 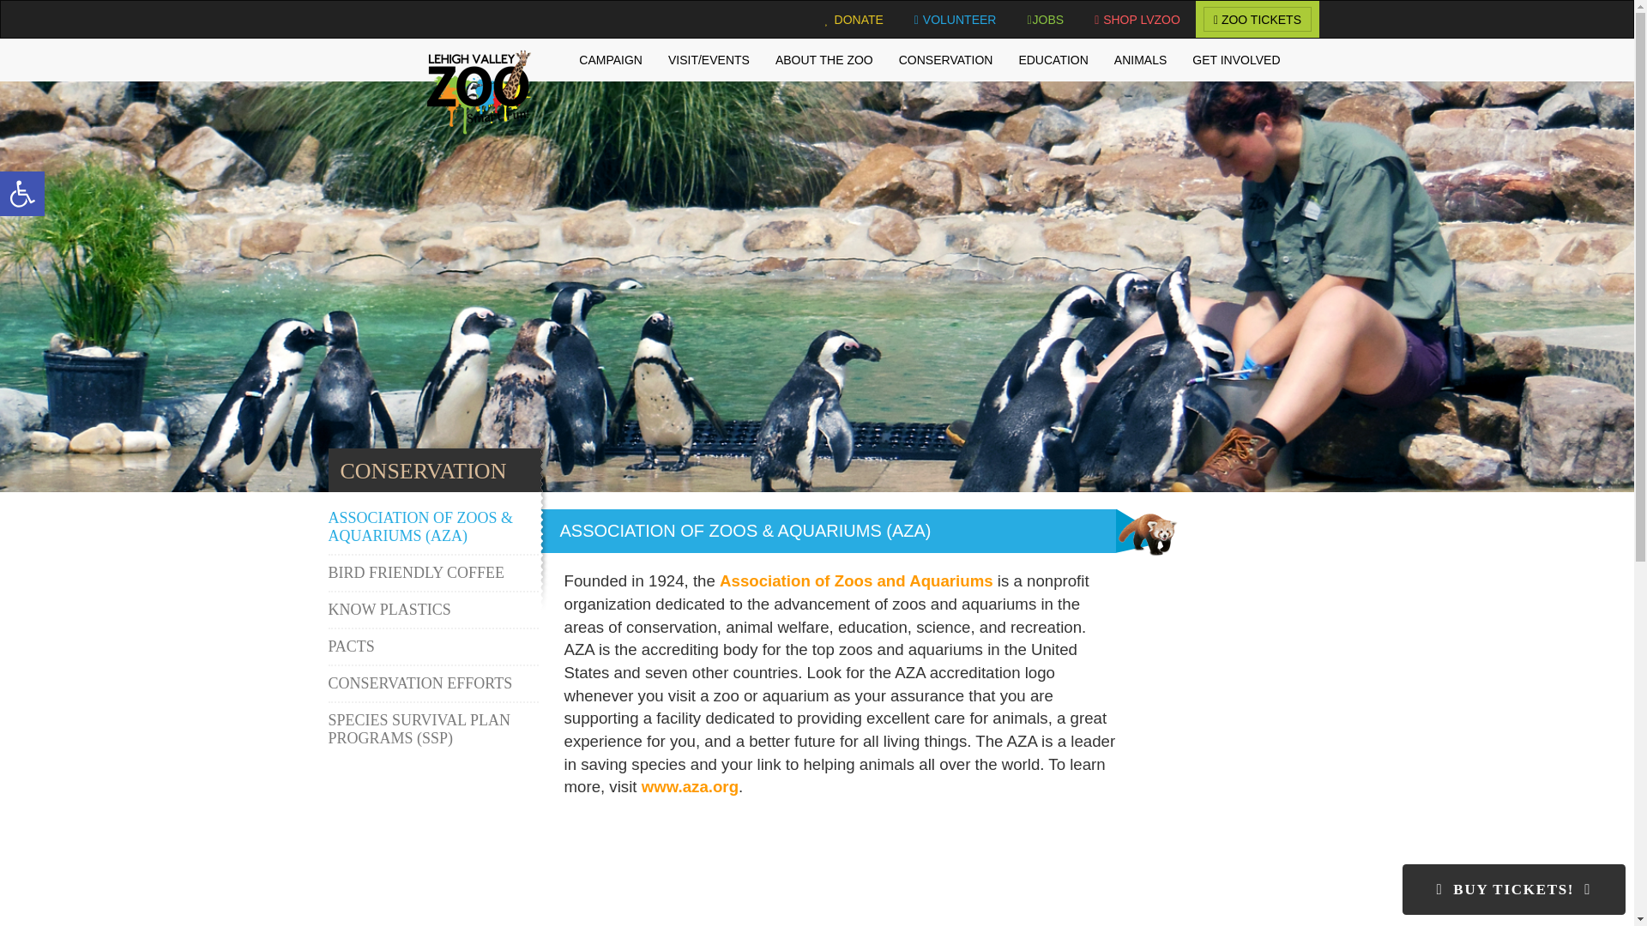 What do you see at coordinates (1138, 19) in the screenshot?
I see `SHOP LVZOO` at bounding box center [1138, 19].